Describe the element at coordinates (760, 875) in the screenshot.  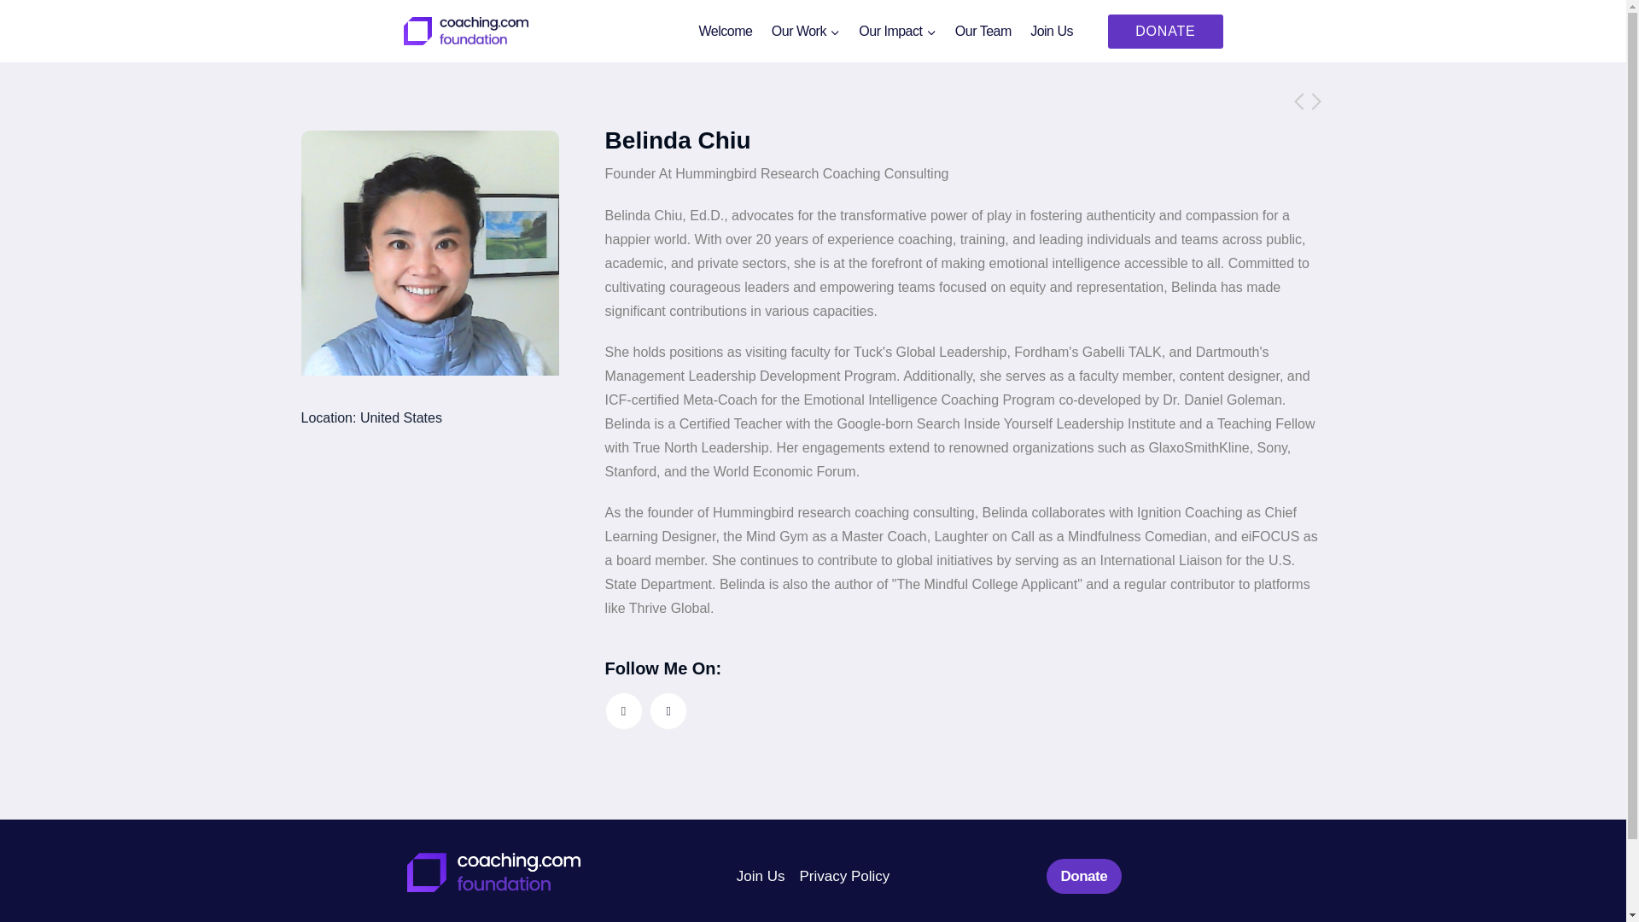
I see `Join Us` at that location.